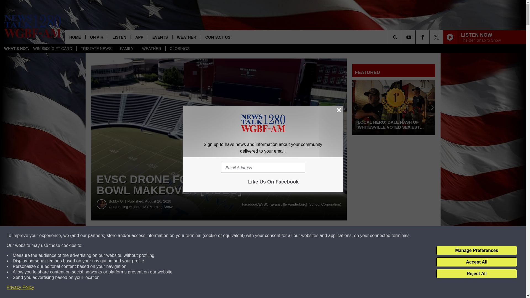 The height and width of the screenshot is (298, 530). Describe the element at coordinates (96, 49) in the screenshot. I see `TRISTATE NEWS` at that location.